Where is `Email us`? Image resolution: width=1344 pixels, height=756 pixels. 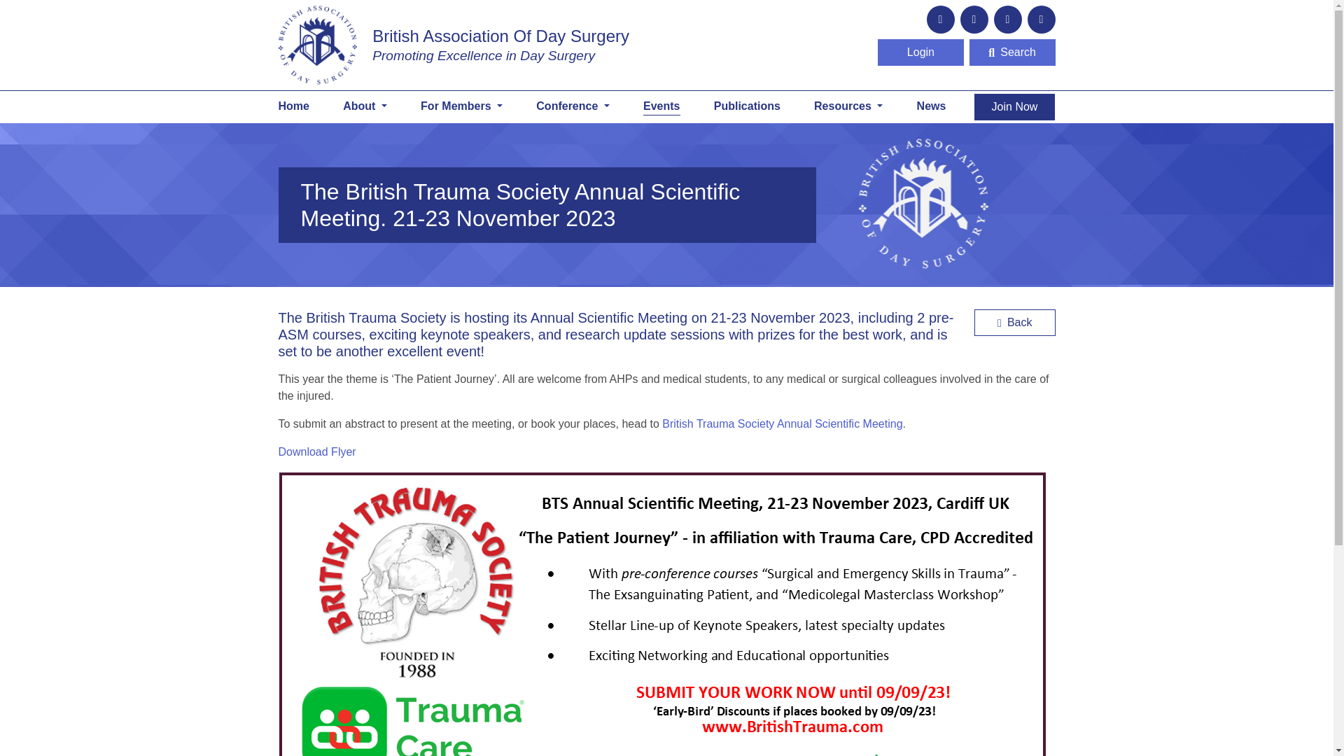 Email us is located at coordinates (941, 19).